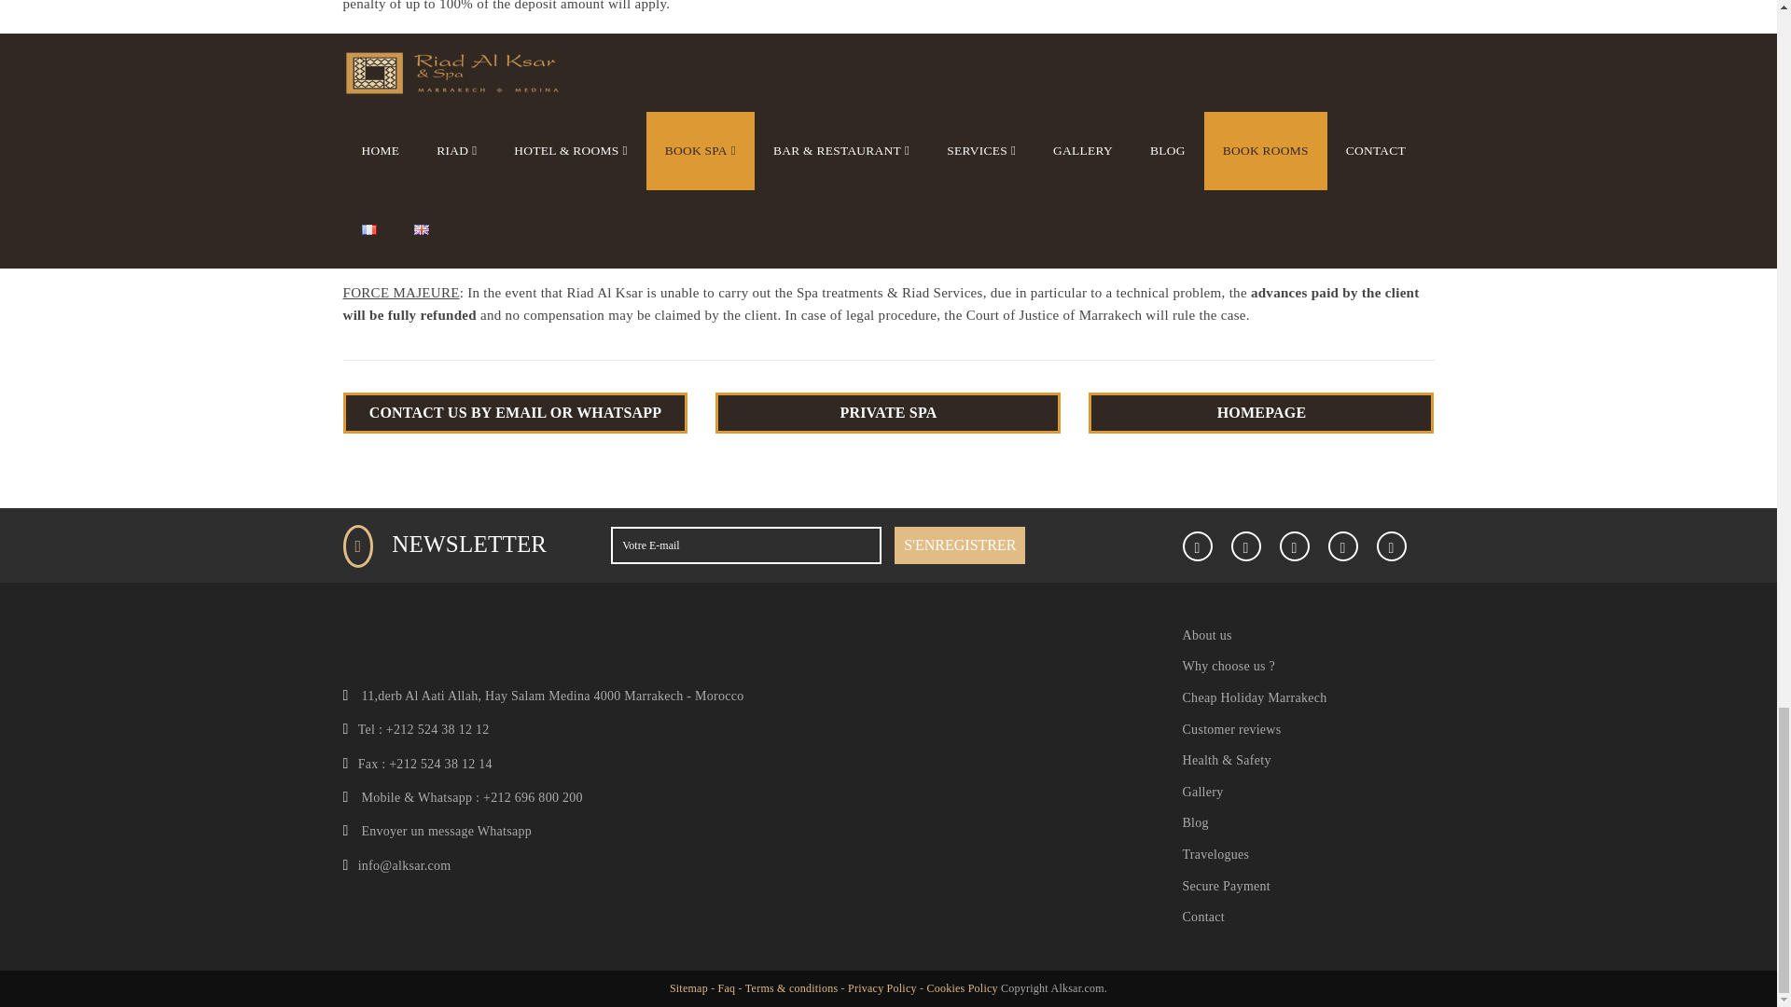 This screenshot has height=1007, width=1791. Describe the element at coordinates (515, 413) in the screenshot. I see `Contact Us` at that location.